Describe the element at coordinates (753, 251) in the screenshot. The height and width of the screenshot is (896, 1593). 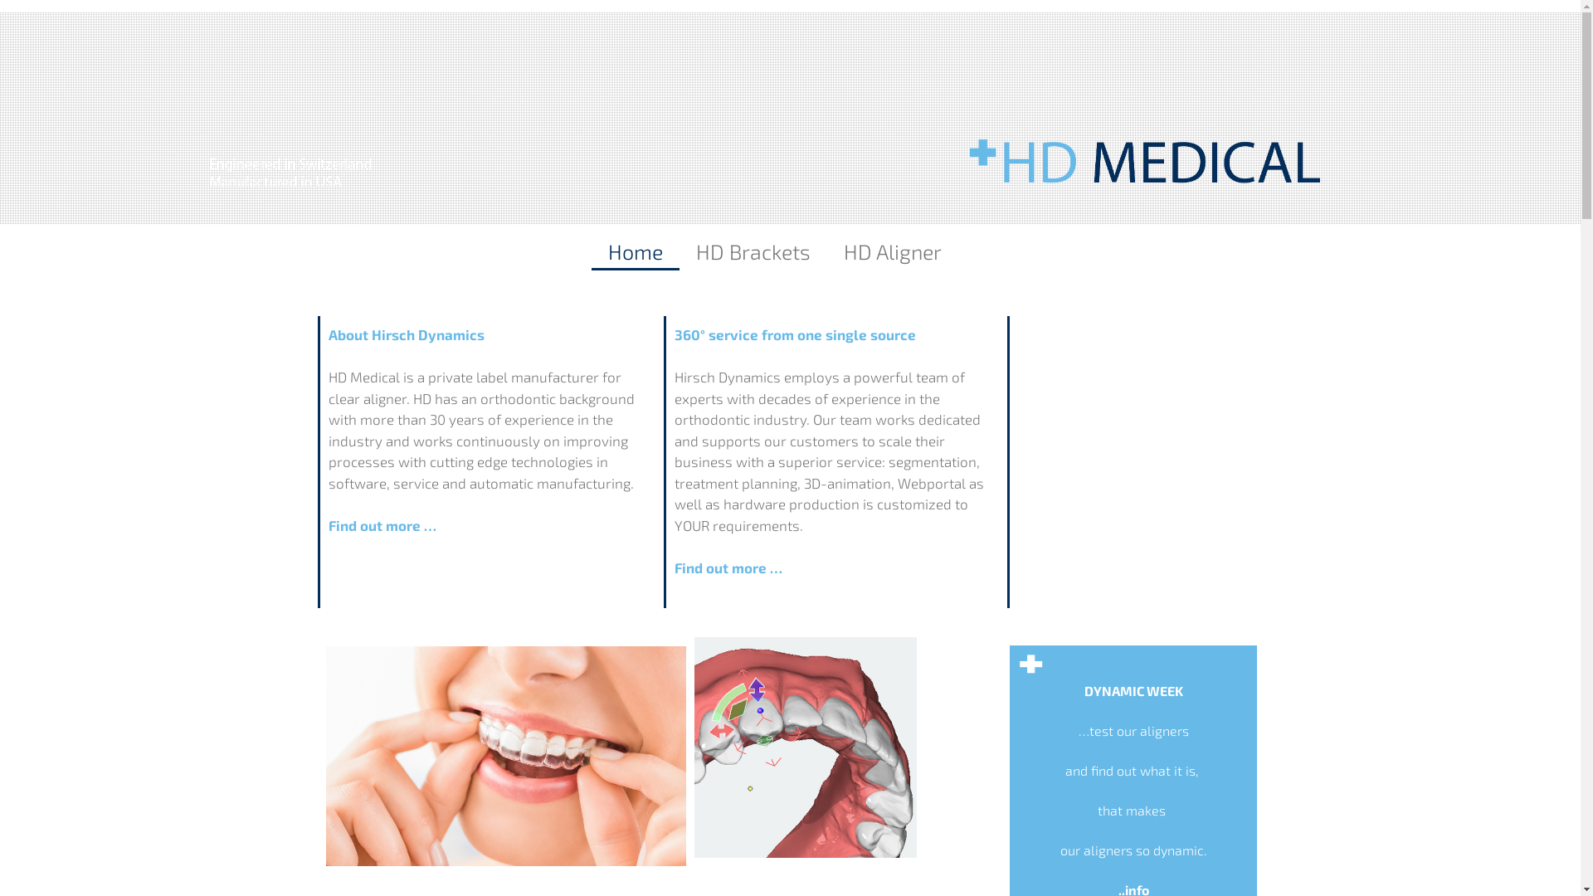
I see `HD Brackets` at that location.